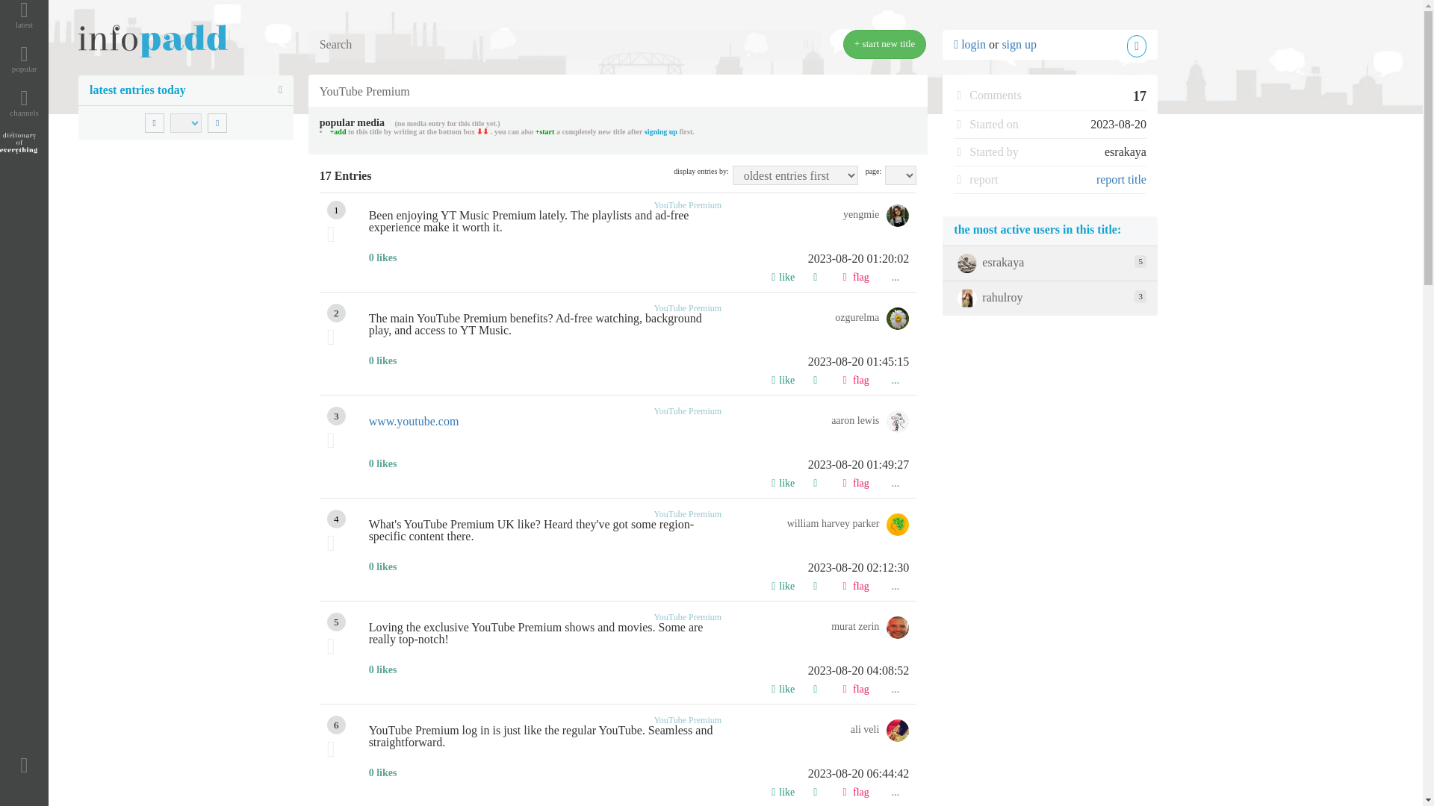 The height and width of the screenshot is (806, 1434). Describe the element at coordinates (872, 319) in the screenshot. I see `ozgurelma` at that location.